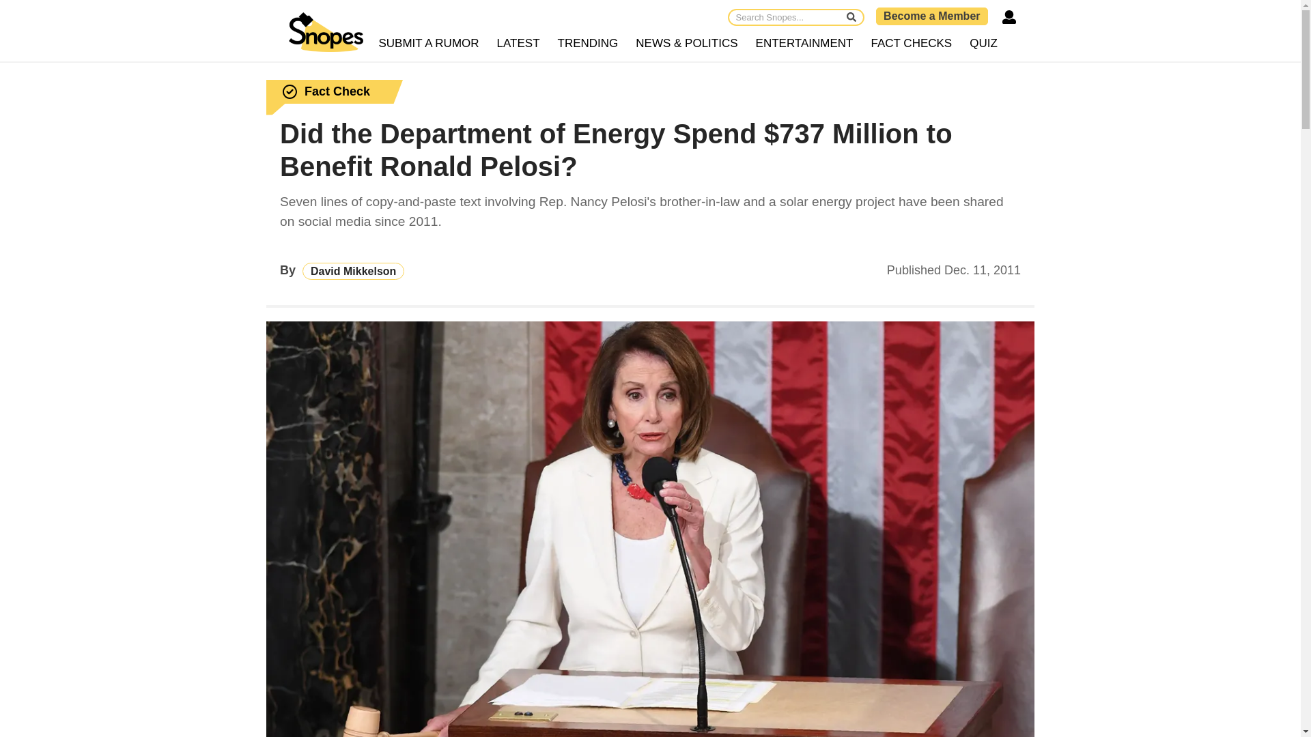 The width and height of the screenshot is (1311, 737). I want to click on SUBMIT A RUMOR, so click(429, 44).